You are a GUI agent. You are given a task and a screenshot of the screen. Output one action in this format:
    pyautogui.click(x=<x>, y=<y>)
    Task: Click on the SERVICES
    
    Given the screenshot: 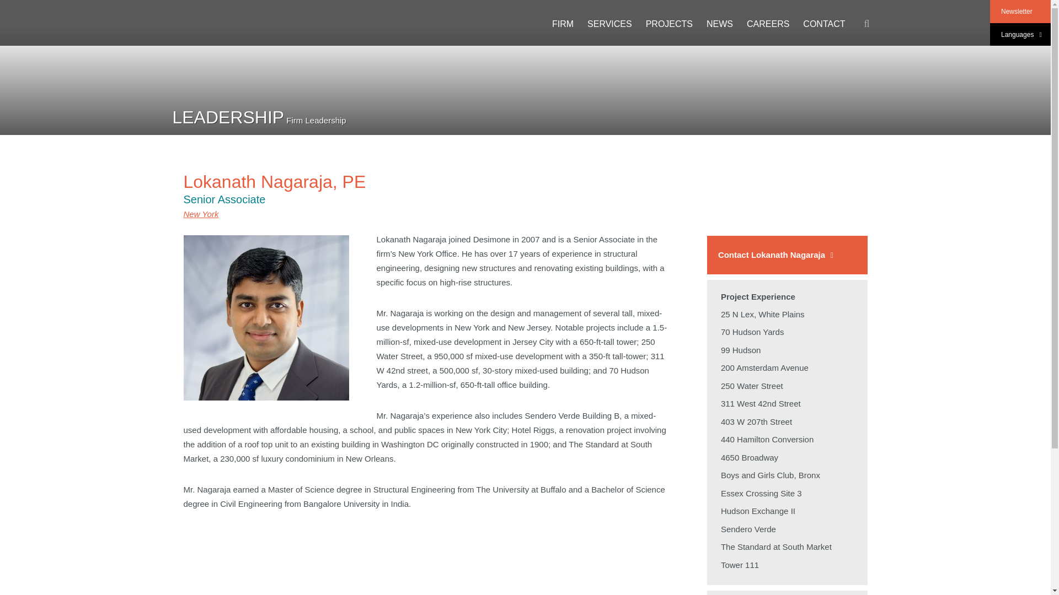 What is the action you would take?
    pyautogui.click(x=610, y=24)
    